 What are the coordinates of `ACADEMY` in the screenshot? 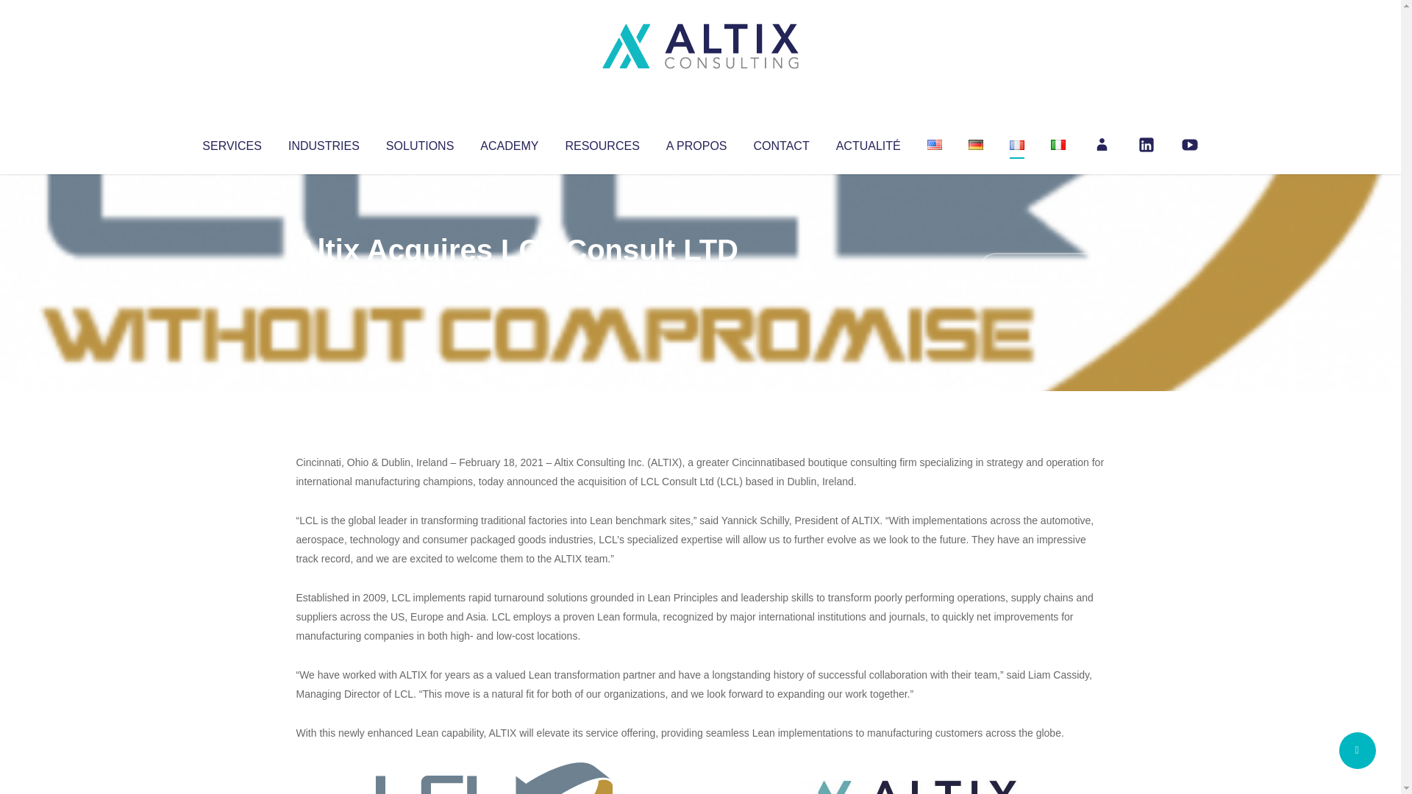 It's located at (509, 143).